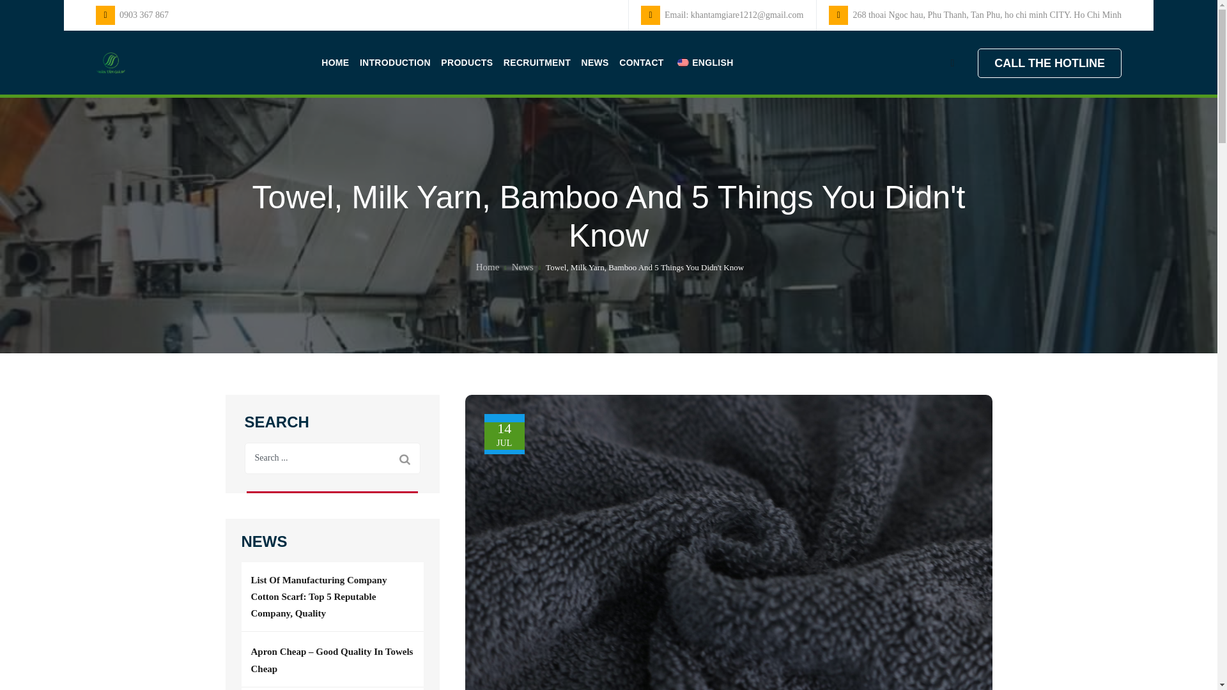 Image resolution: width=1227 pixels, height=690 pixels. Describe the element at coordinates (395, 62) in the screenshot. I see `INTRODUCTION` at that location.